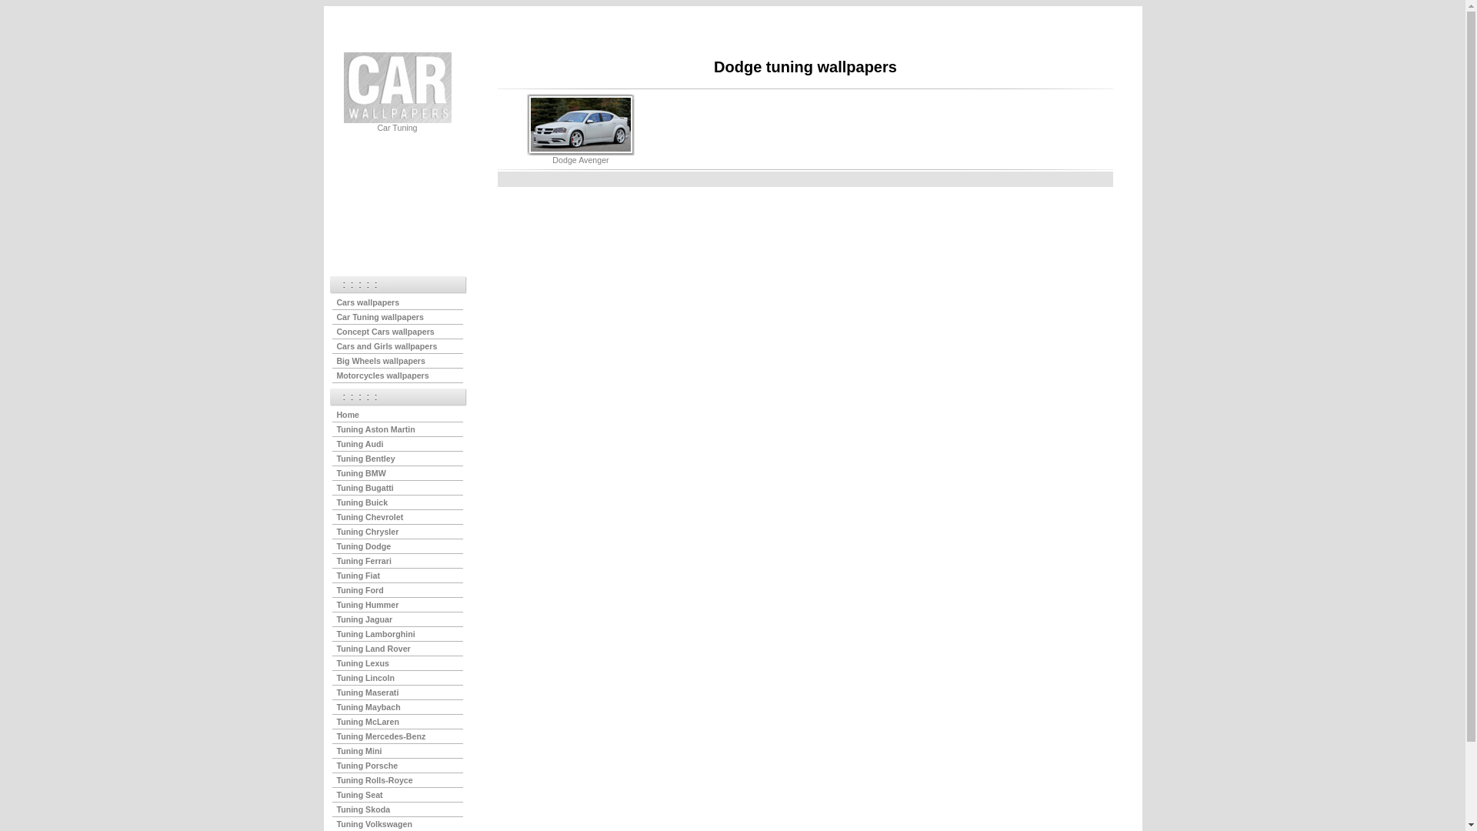 This screenshot has width=1477, height=831. What do you see at coordinates (385, 332) in the screenshot?
I see `Concept Cars wallpapers` at bounding box center [385, 332].